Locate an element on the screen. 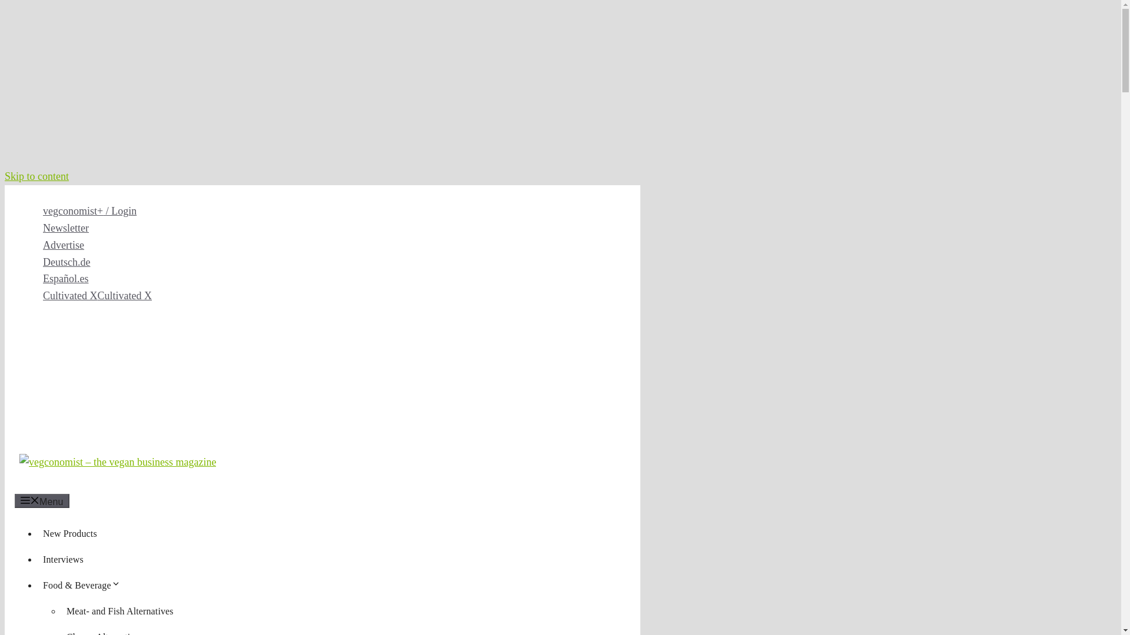 The width and height of the screenshot is (1130, 635). Advertise is located at coordinates (63, 245).